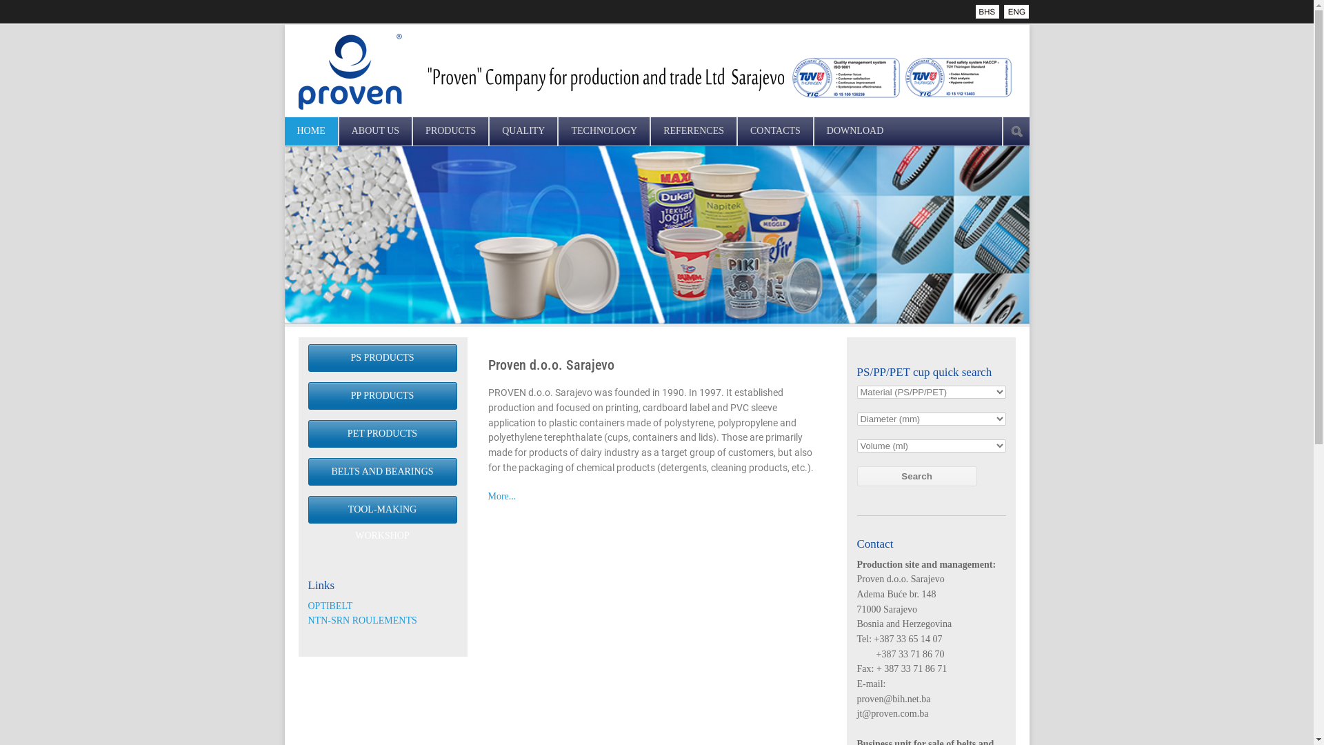  What do you see at coordinates (382, 509) in the screenshot?
I see `TOOL-MAKING WORKSHOP` at bounding box center [382, 509].